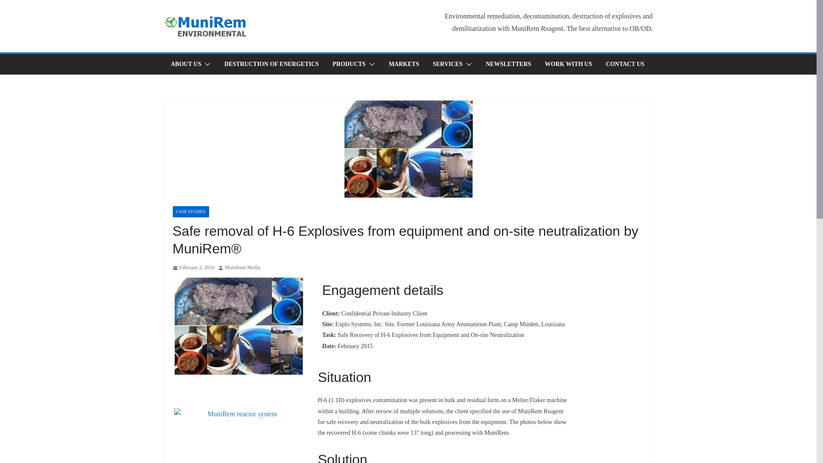 This screenshot has height=463, width=823. Describe the element at coordinates (568, 64) in the screenshot. I see `WORK WITH US` at that location.